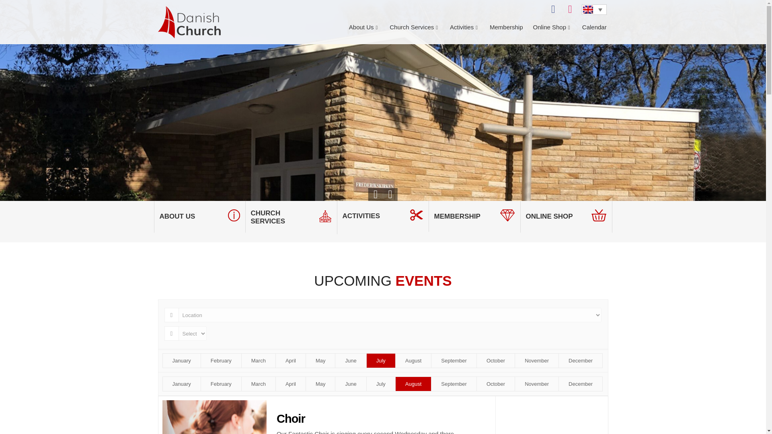 The height and width of the screenshot is (434, 772). I want to click on About Us, so click(369, 27).